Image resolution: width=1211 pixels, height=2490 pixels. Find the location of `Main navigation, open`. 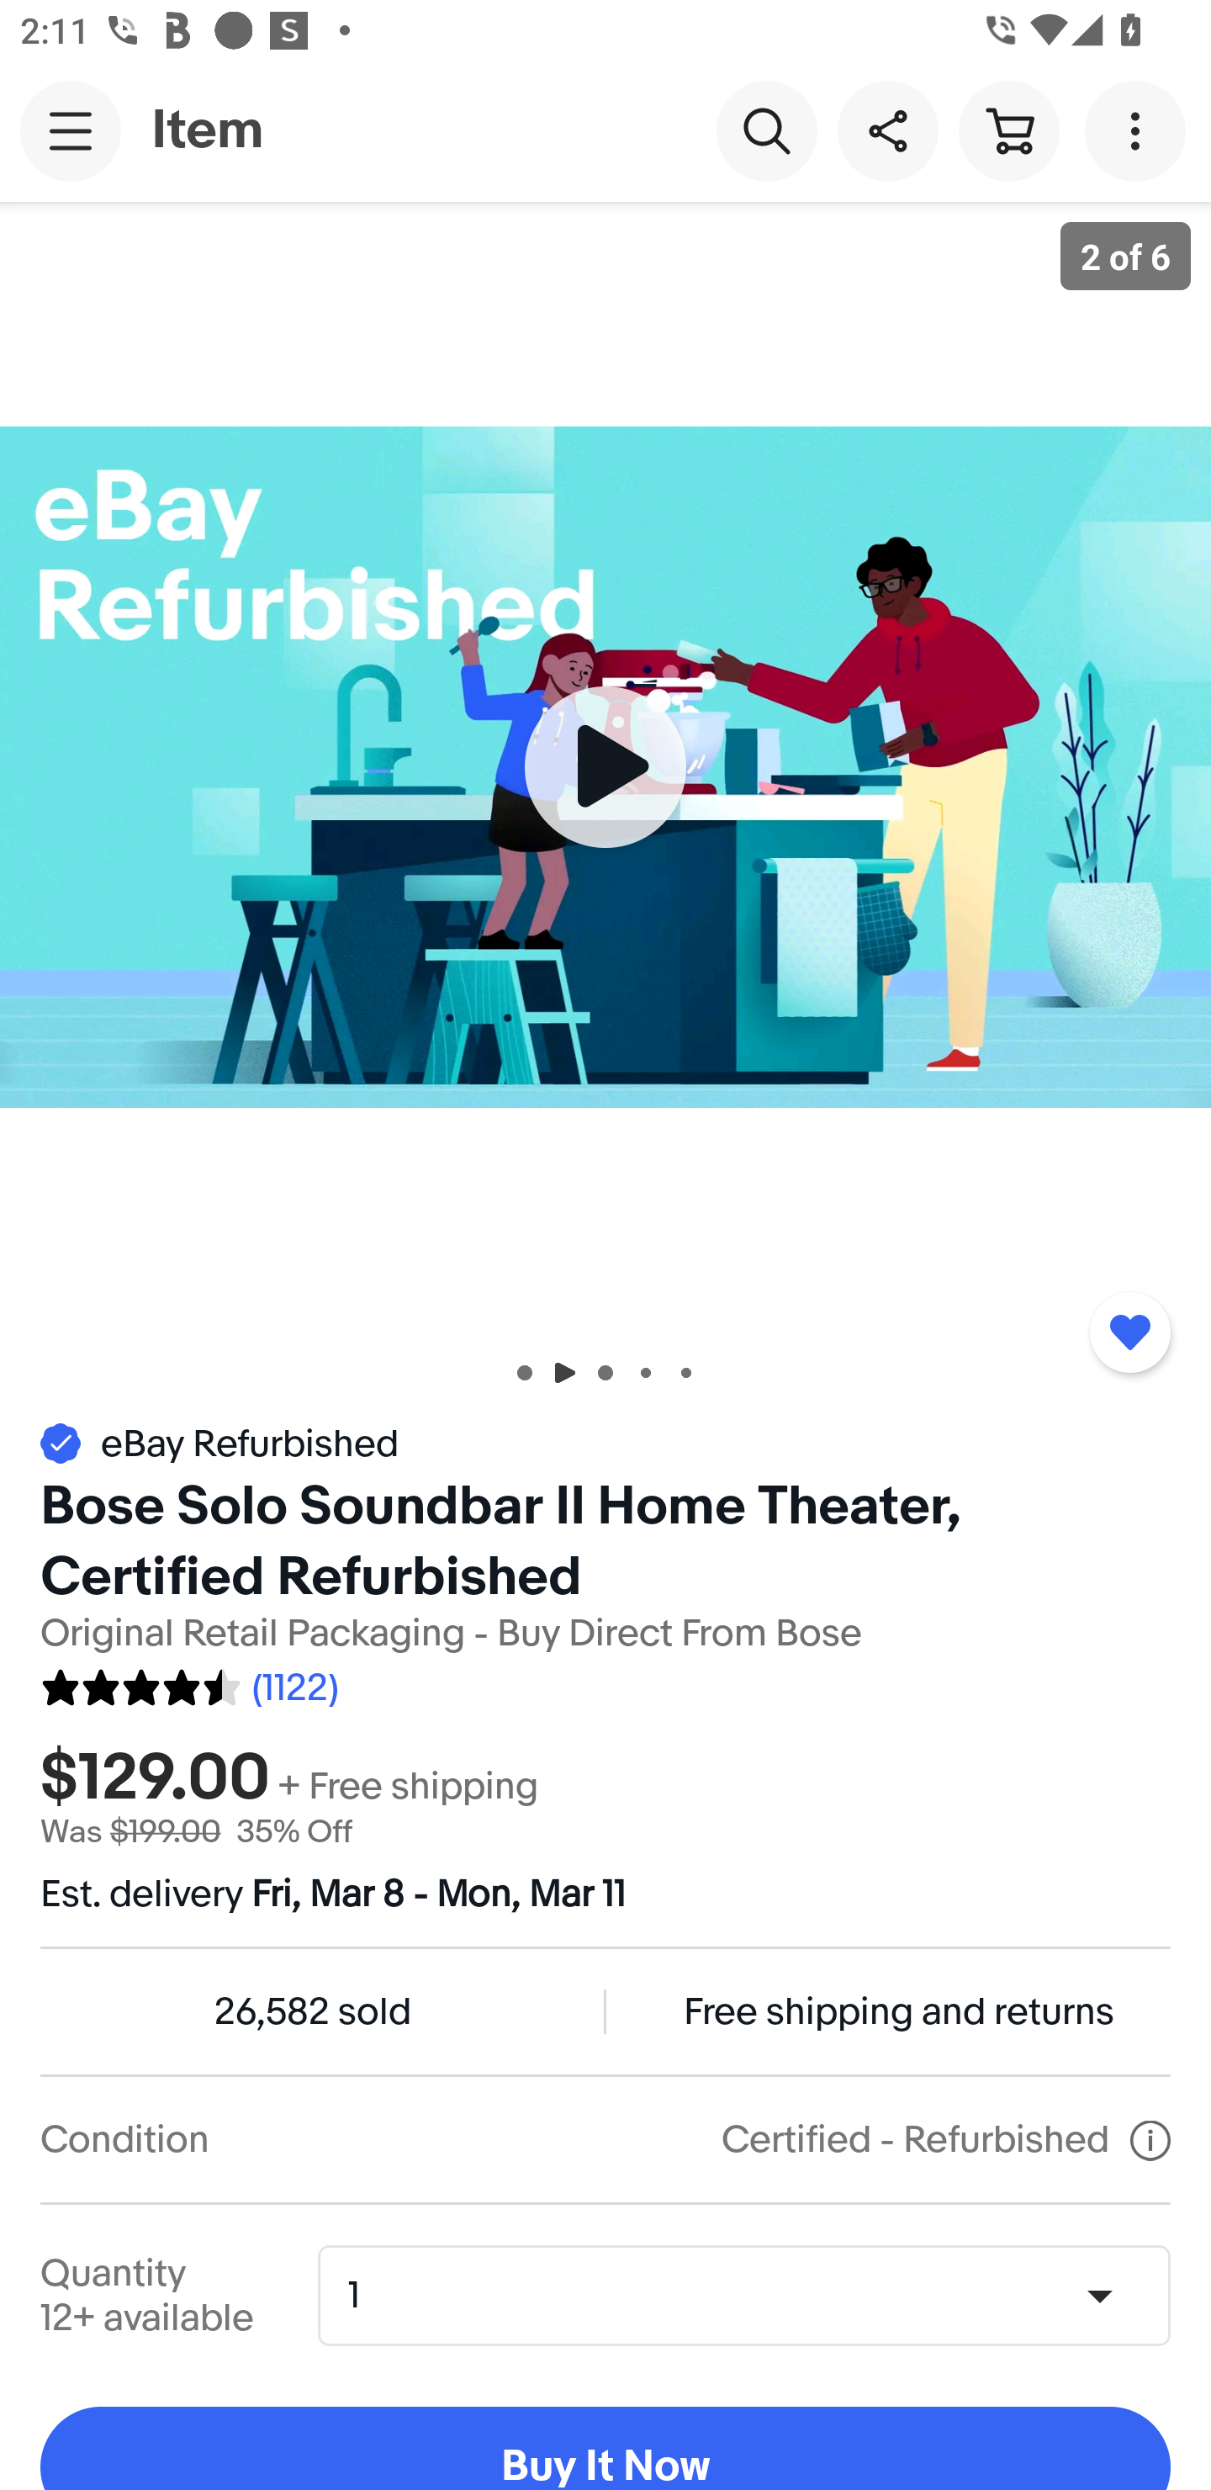

Main navigation, open is located at coordinates (71, 130).